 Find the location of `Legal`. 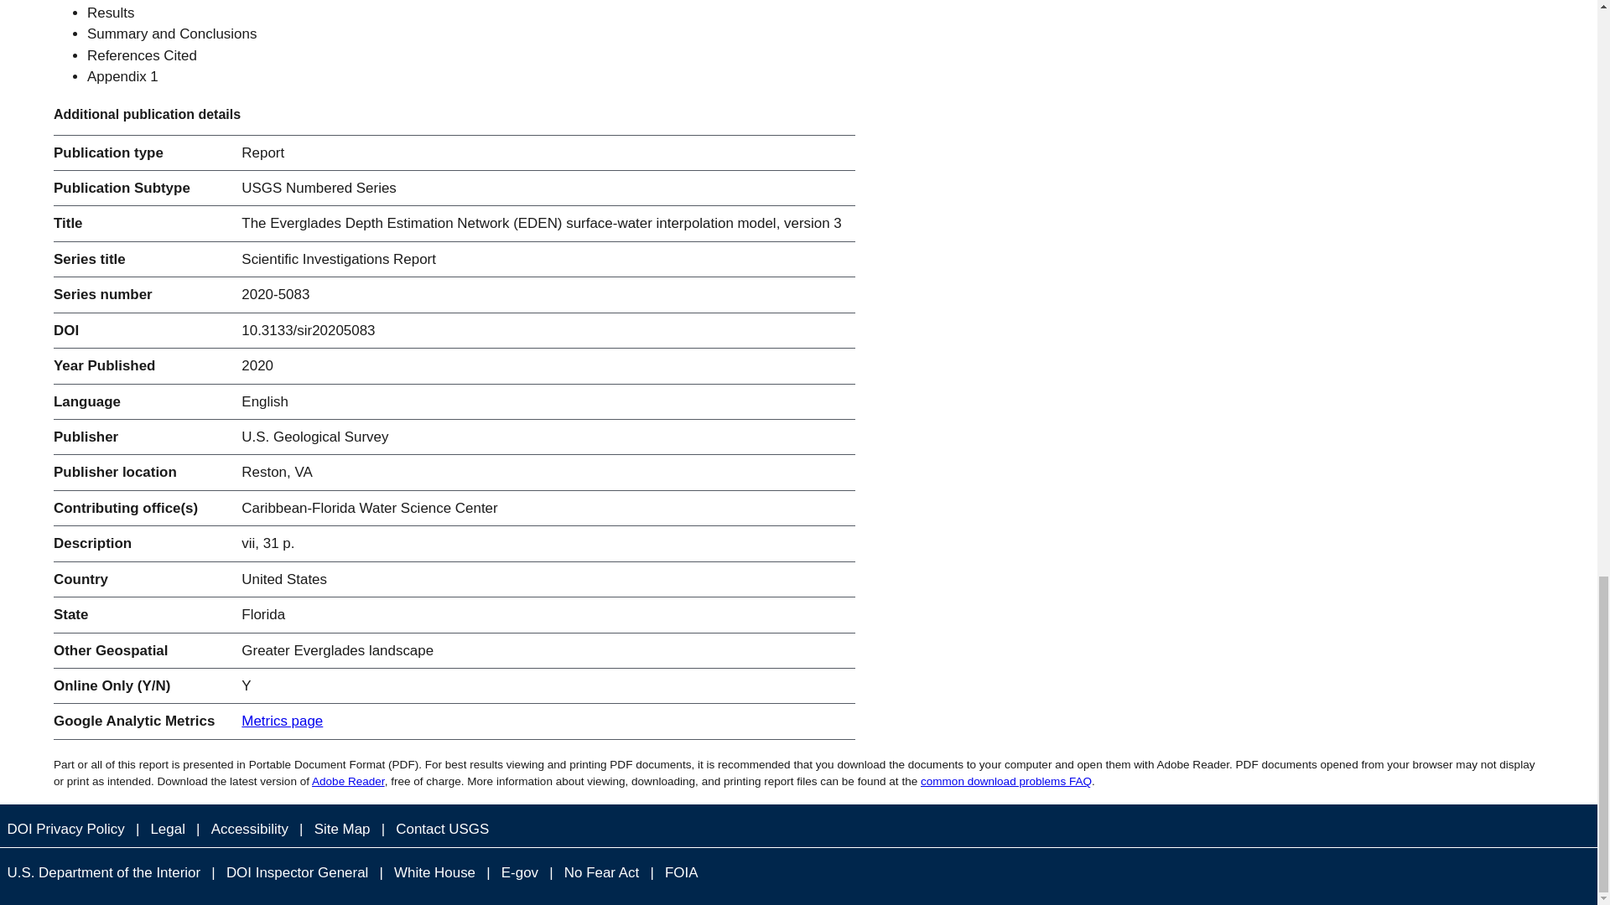

Legal is located at coordinates (167, 830).